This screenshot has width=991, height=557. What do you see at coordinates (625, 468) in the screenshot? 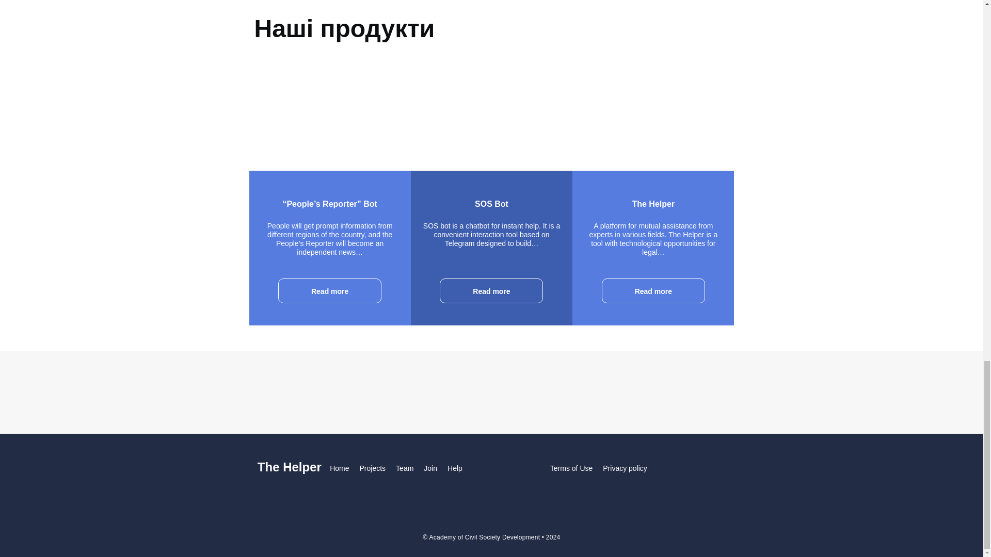
I see `Privacy policy` at bounding box center [625, 468].